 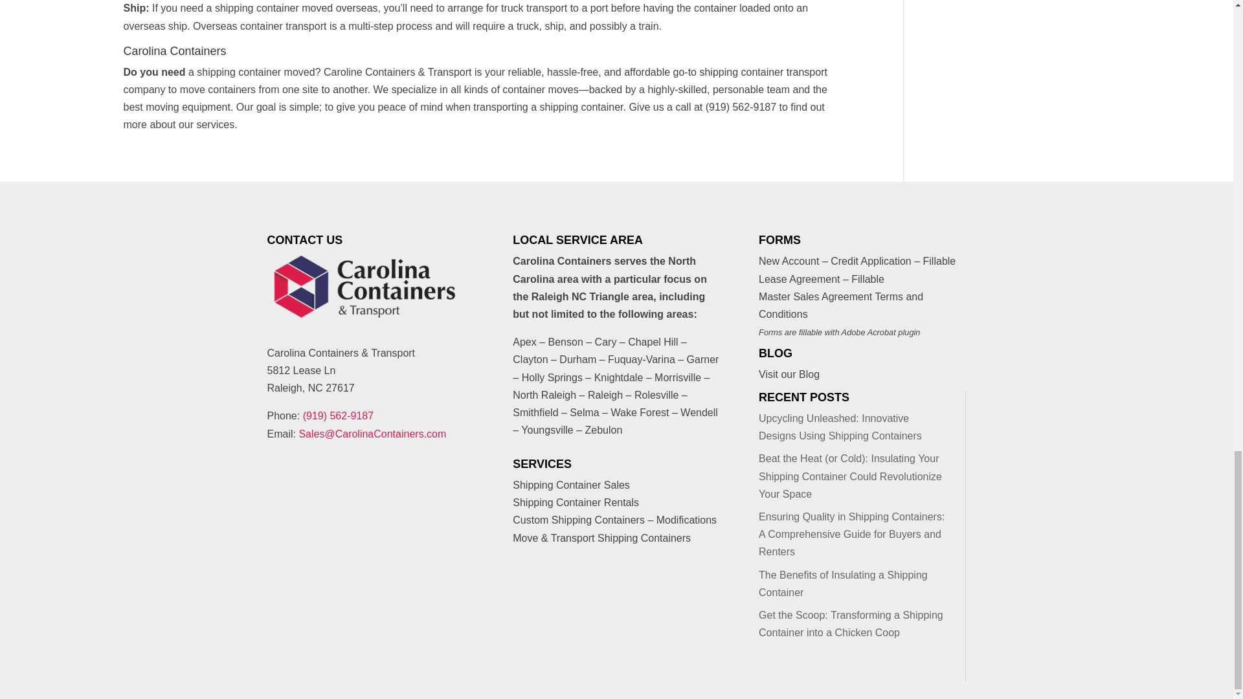 I want to click on Knightdale, so click(x=619, y=377).